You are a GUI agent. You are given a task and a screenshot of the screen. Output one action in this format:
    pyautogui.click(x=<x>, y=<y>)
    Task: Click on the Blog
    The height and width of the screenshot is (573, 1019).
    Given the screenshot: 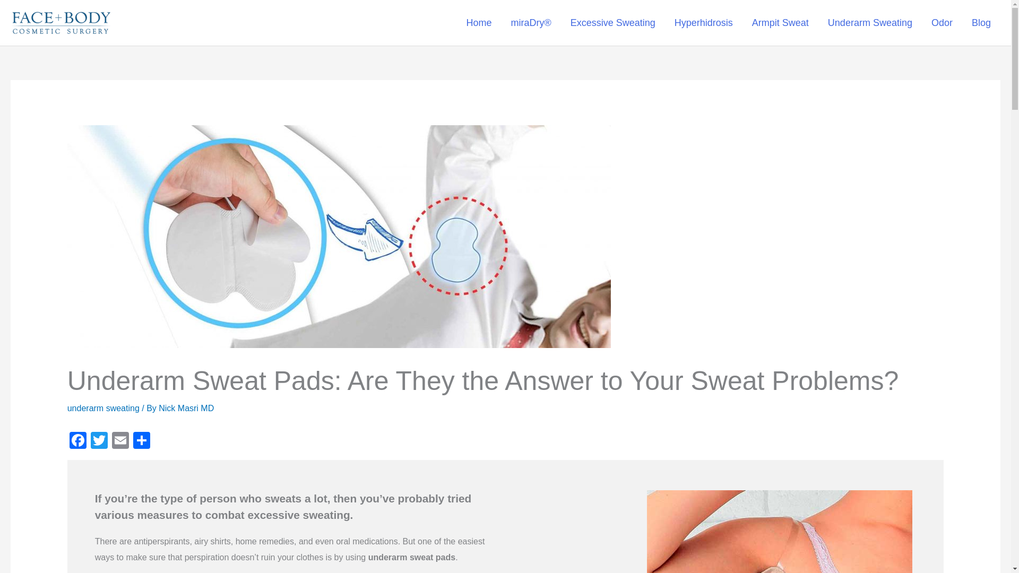 What is the action you would take?
    pyautogui.click(x=981, y=23)
    